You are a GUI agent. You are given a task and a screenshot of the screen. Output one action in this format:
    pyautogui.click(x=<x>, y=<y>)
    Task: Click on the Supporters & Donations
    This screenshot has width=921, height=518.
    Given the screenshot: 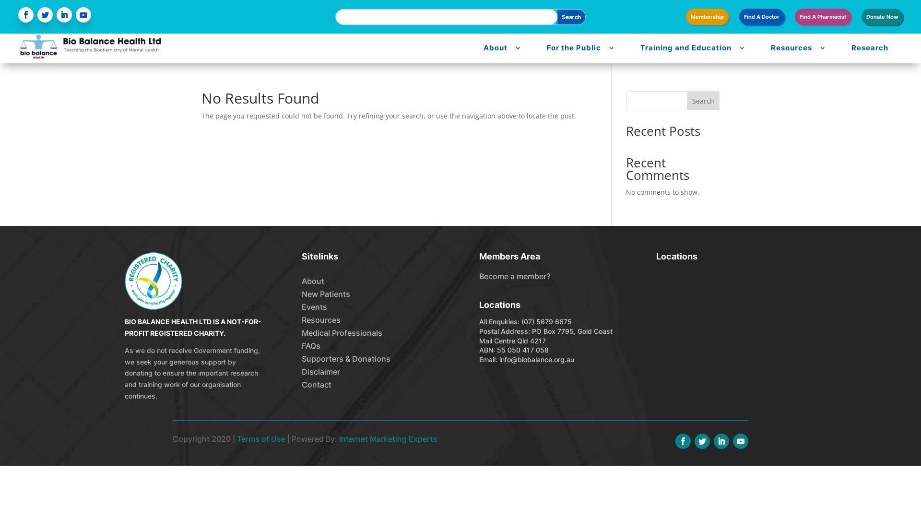 What is the action you would take?
    pyautogui.click(x=346, y=359)
    